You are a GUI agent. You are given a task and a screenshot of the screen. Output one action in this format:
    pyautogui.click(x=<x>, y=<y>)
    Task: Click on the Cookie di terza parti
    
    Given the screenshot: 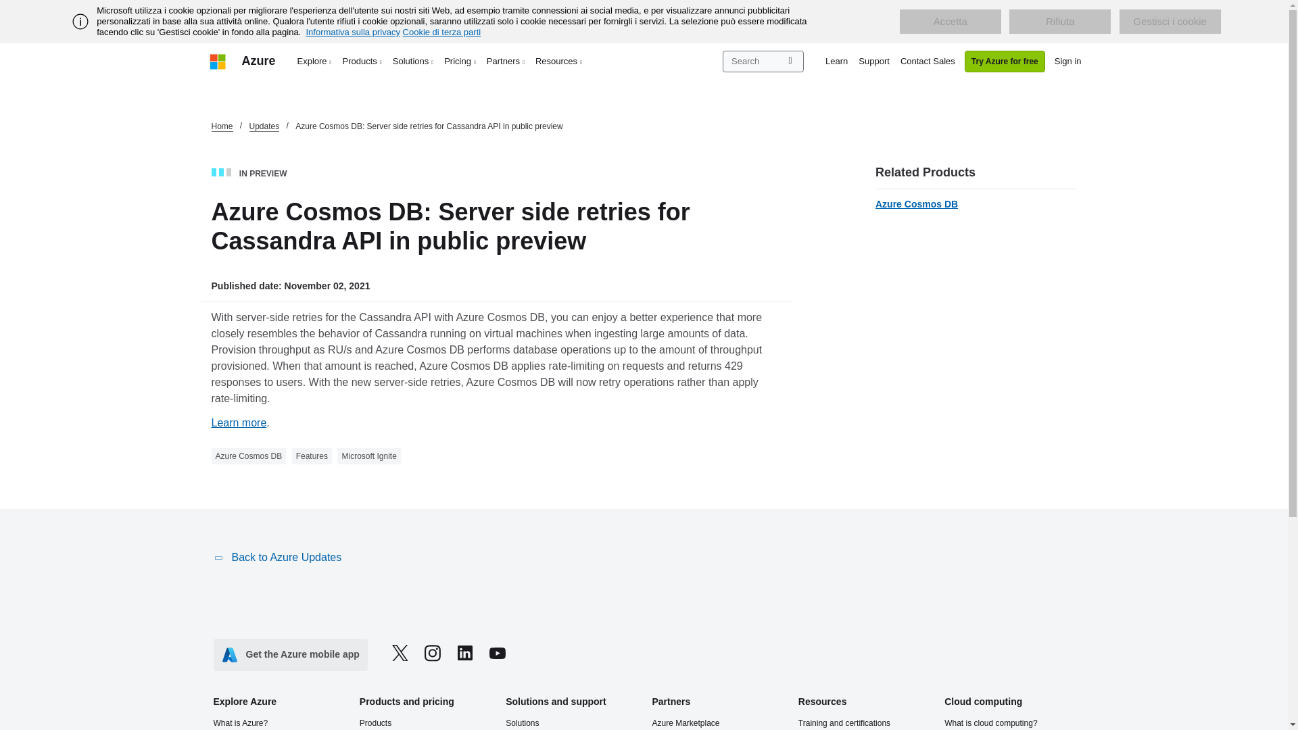 What is the action you would take?
    pyautogui.click(x=442, y=32)
    